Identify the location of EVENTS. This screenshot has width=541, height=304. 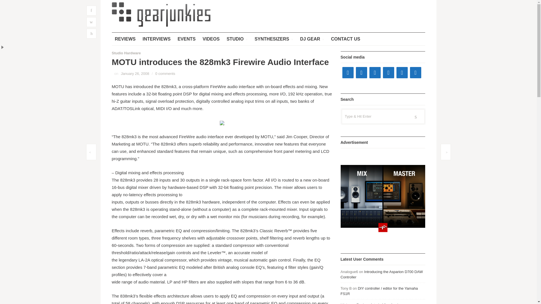
(186, 39).